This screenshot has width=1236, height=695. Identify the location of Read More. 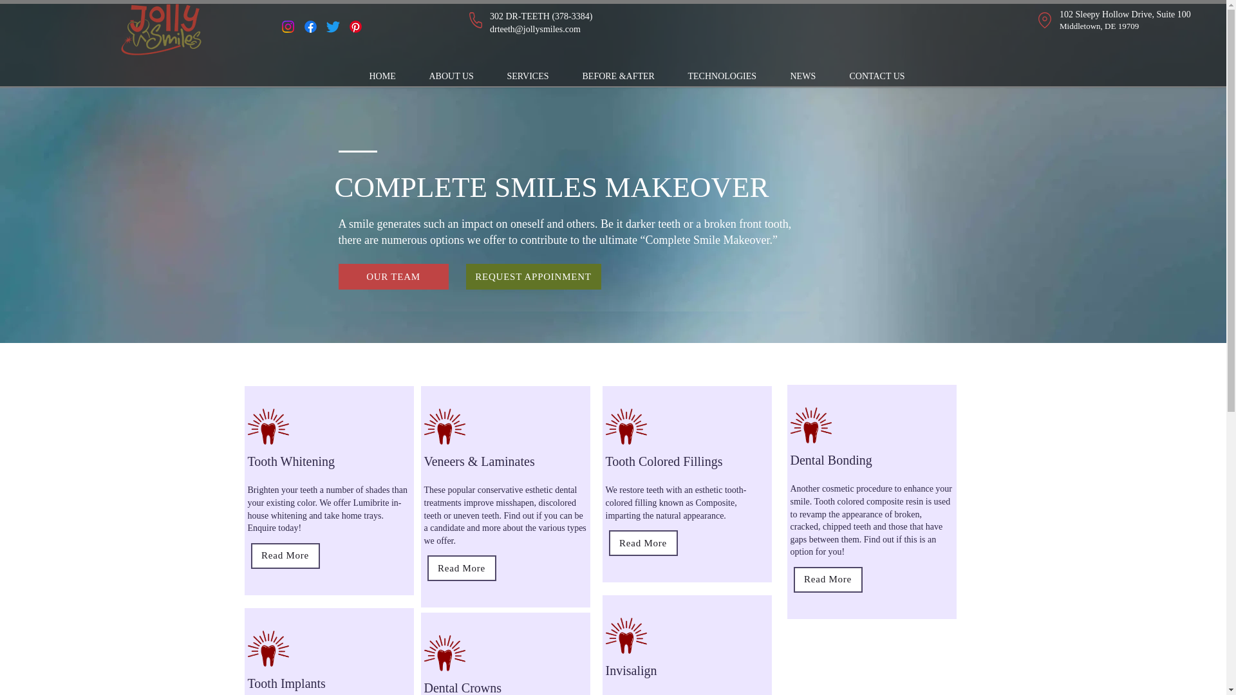
(285, 556).